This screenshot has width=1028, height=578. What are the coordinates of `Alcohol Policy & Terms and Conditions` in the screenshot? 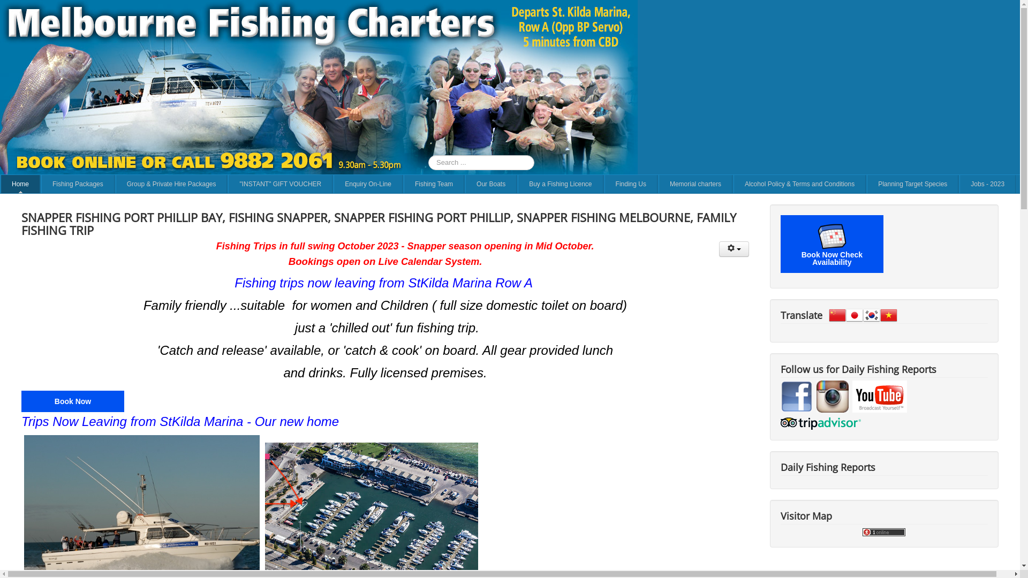 It's located at (800, 184).